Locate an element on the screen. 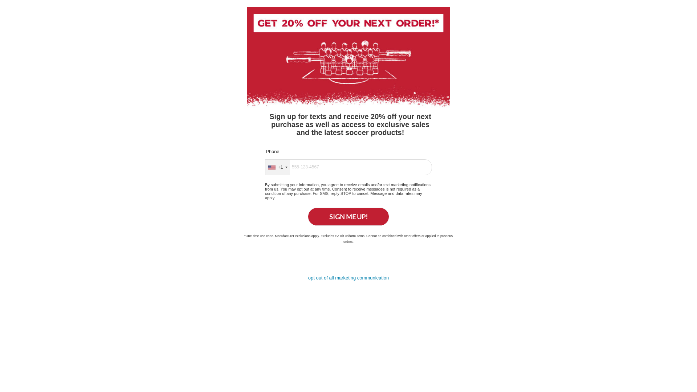  SIGN ME UP! is located at coordinates (348, 217).